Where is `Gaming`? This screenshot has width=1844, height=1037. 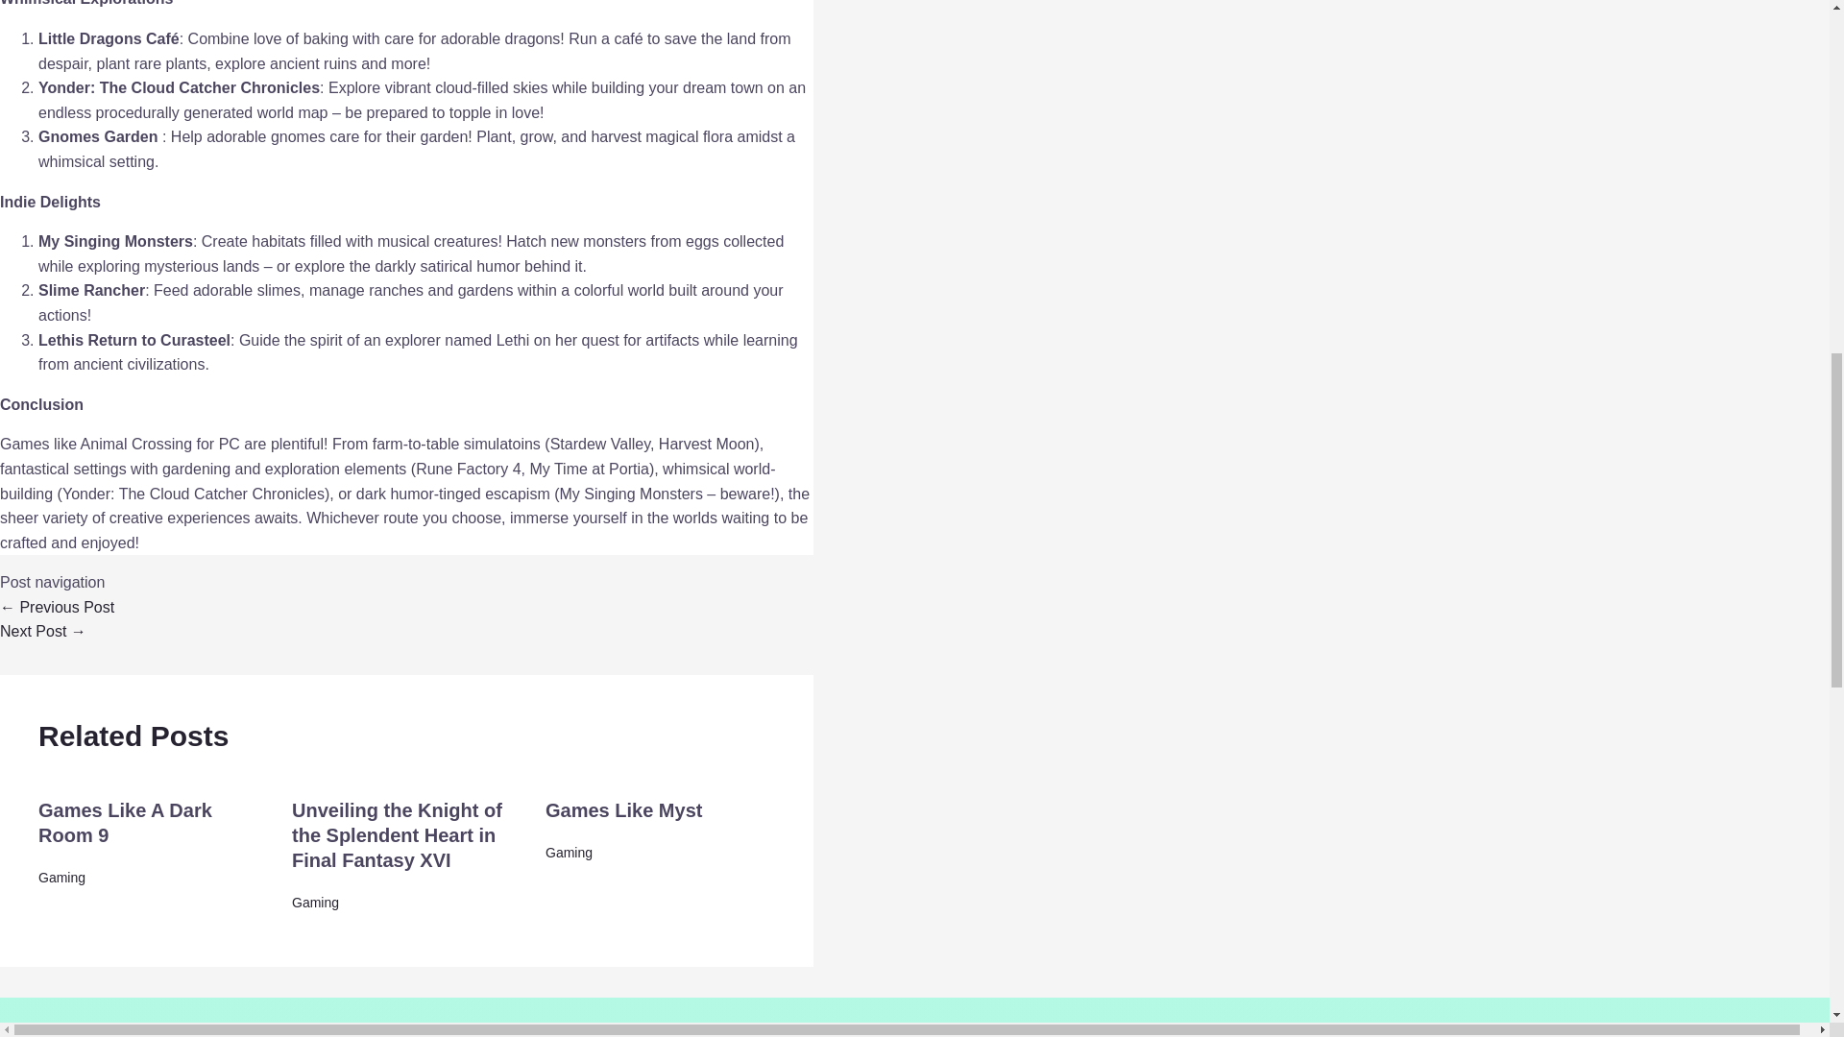
Gaming is located at coordinates (569, 853).